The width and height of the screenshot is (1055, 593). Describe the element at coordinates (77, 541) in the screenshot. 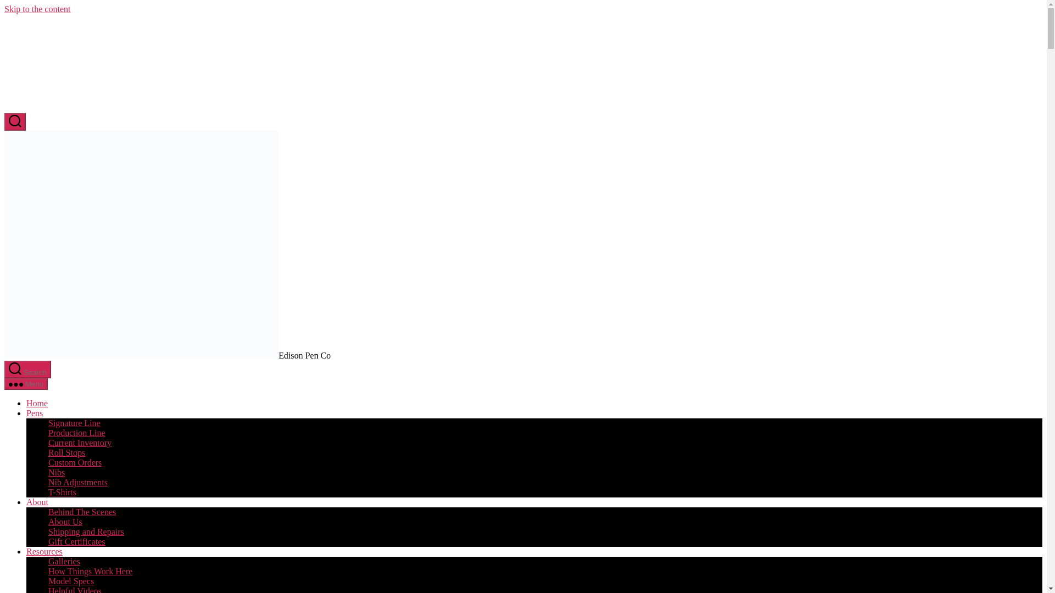

I see `Gift Certificates` at that location.